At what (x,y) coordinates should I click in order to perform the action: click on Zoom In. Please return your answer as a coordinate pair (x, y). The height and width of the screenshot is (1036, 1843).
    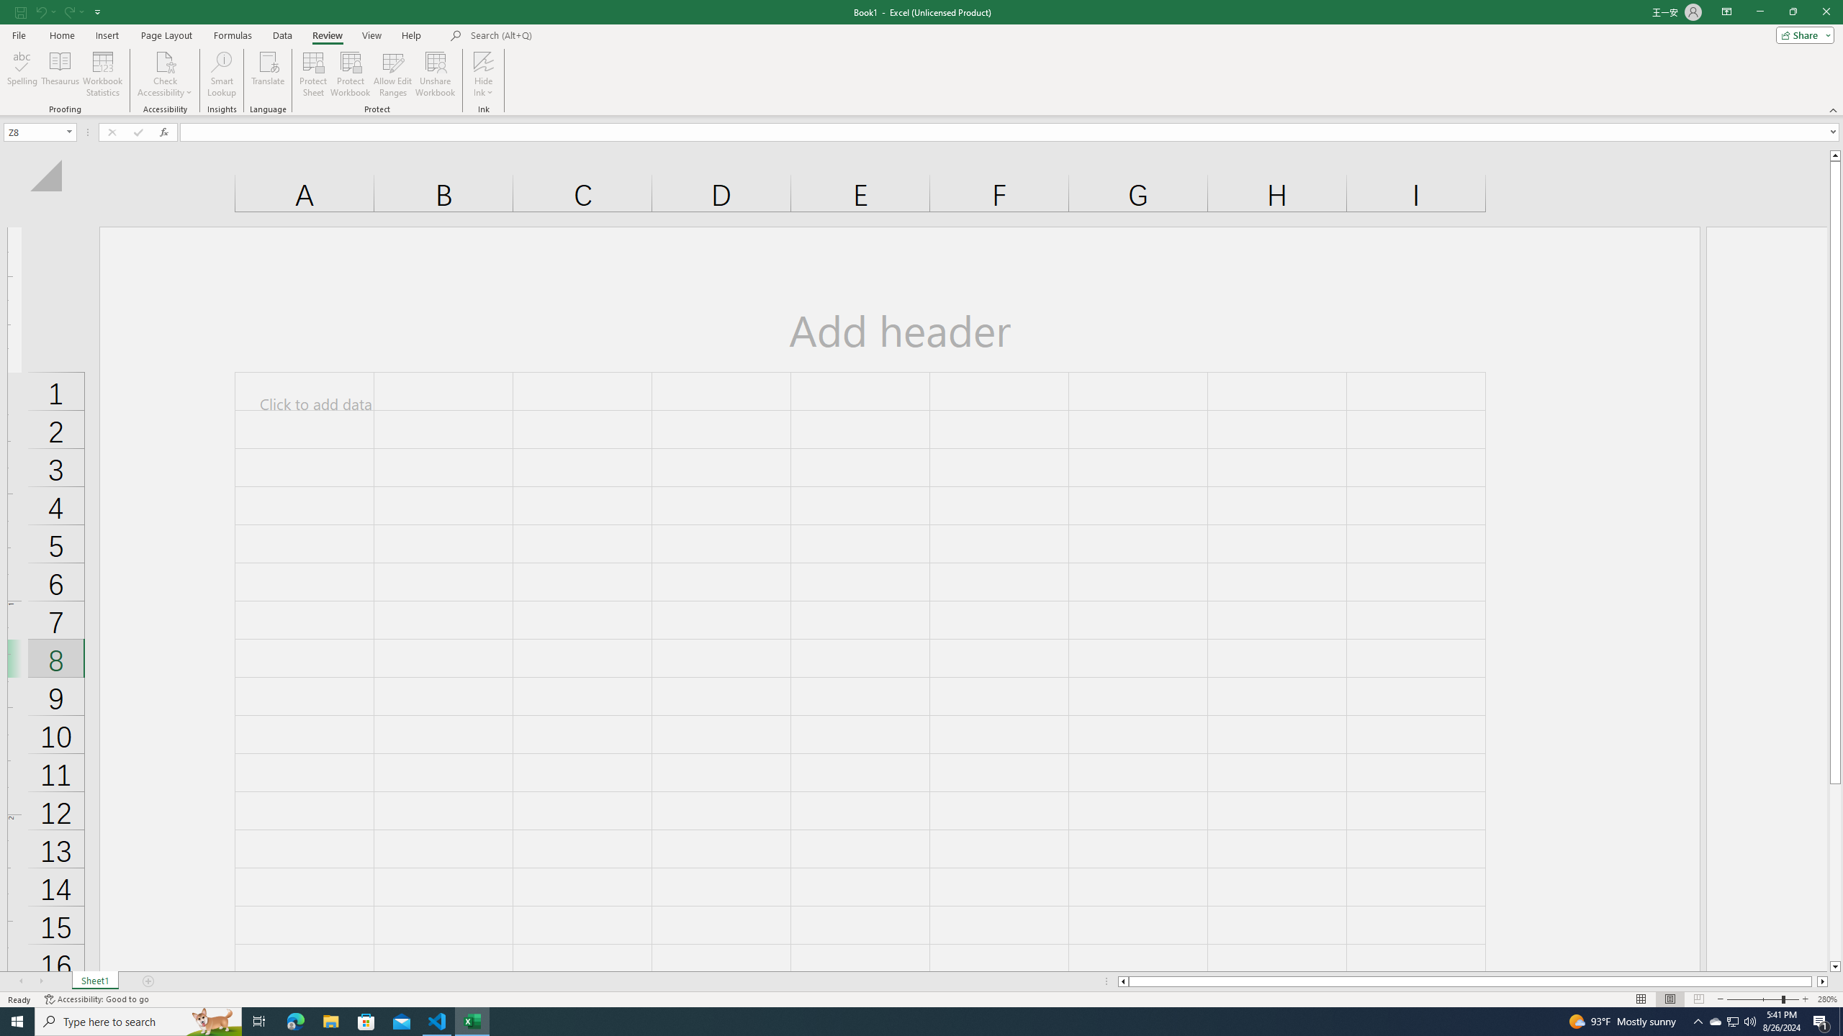
    Looking at the image, I should click on (1805, 999).